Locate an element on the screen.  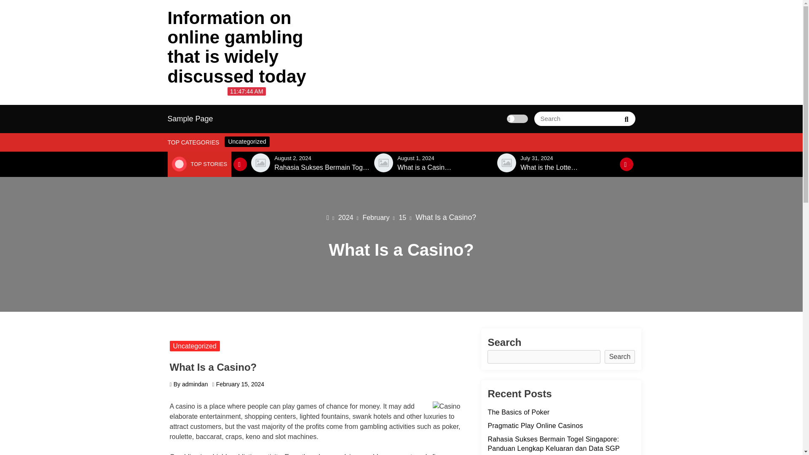
What is the Lottery? is located at coordinates (550, 168).